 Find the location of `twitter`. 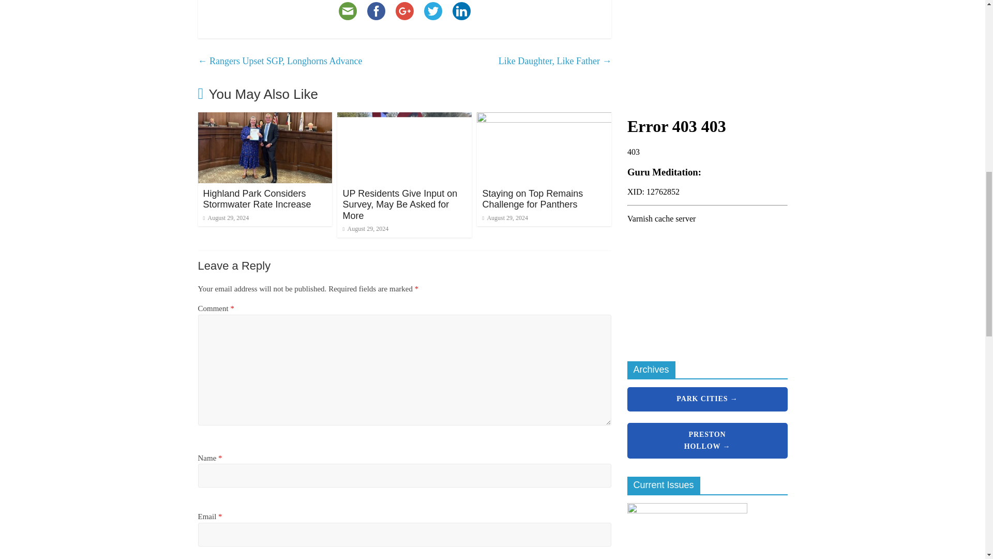

twitter is located at coordinates (433, 12).